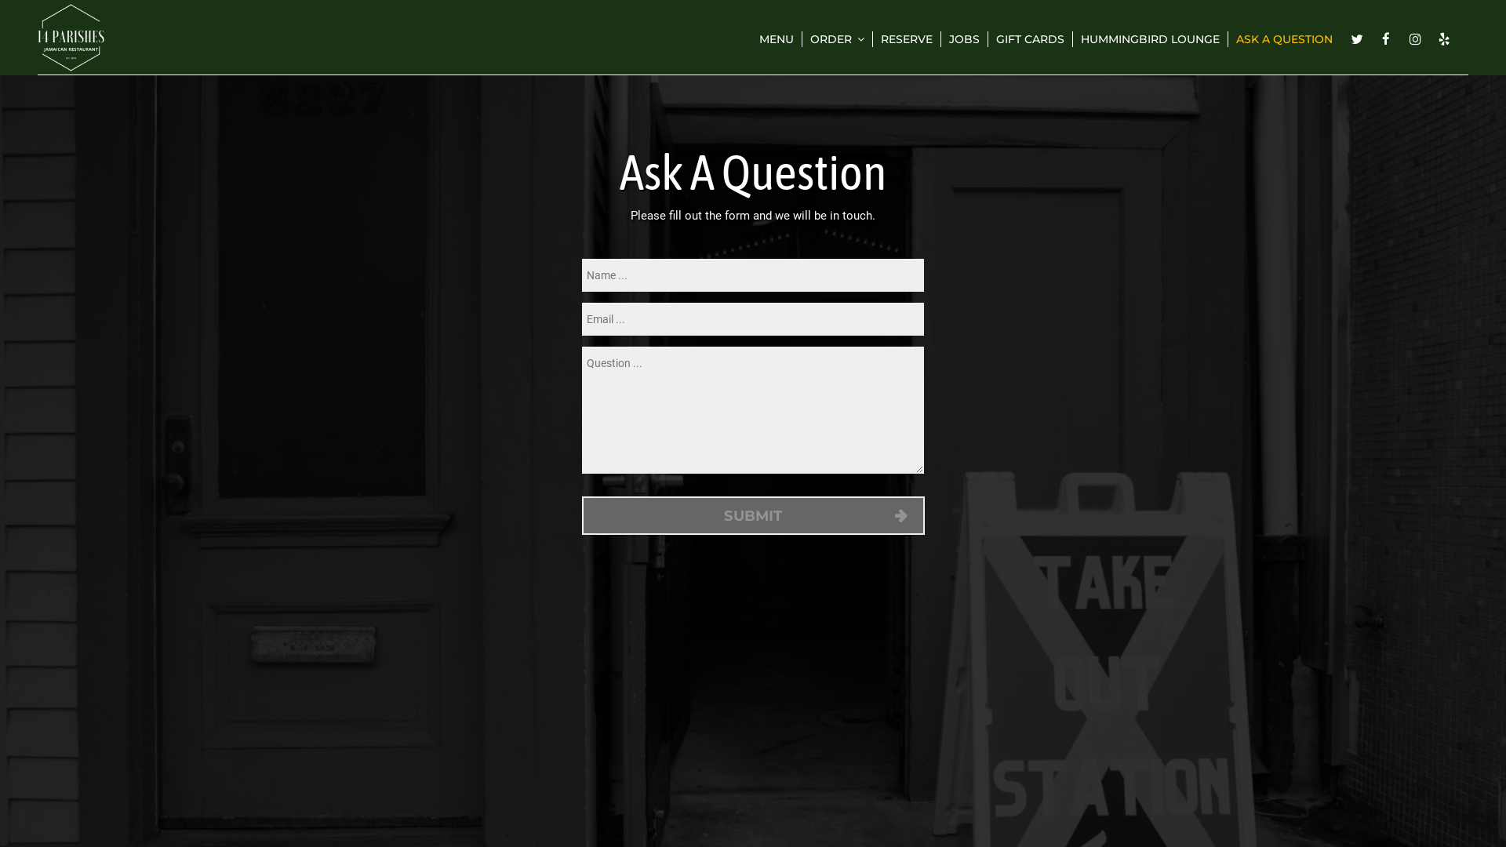  I want to click on MENU, so click(777, 39).